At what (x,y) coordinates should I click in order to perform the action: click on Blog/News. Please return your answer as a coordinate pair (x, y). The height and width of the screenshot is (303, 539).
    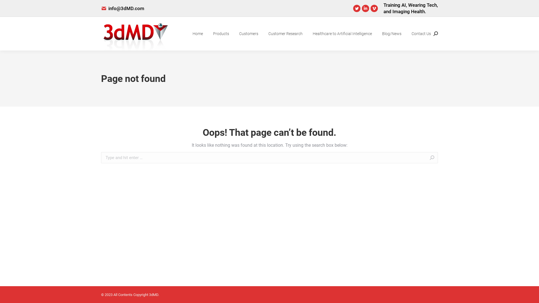
    Looking at the image, I should click on (392, 34).